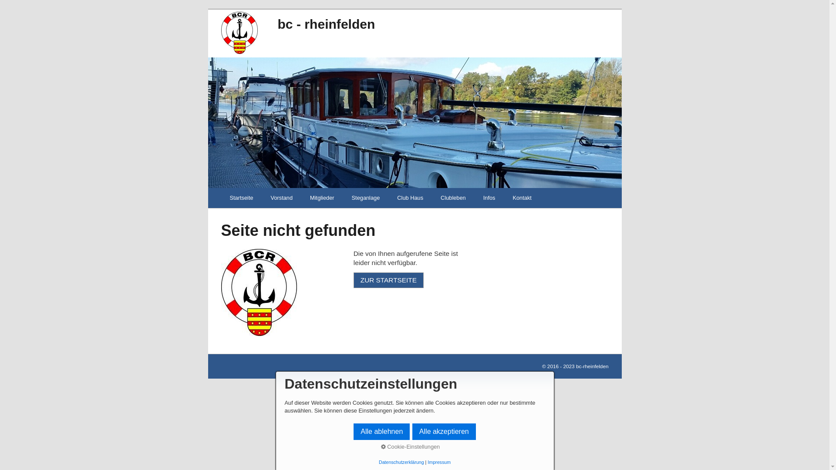 The height and width of the screenshot is (470, 836). I want to click on Startseite, so click(242, 198).